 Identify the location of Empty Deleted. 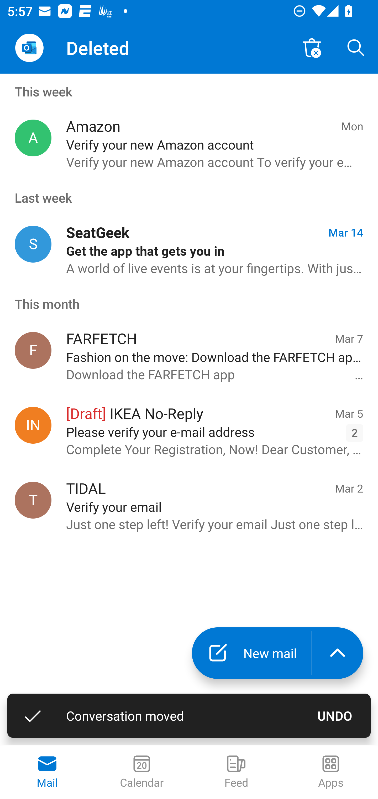
(312, 48).